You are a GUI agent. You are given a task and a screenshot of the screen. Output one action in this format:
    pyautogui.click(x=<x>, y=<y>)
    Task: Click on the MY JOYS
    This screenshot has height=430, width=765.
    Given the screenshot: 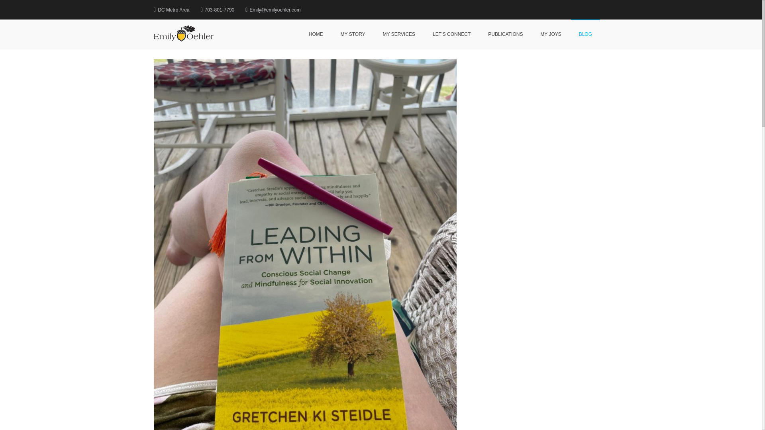 What is the action you would take?
    pyautogui.click(x=551, y=34)
    